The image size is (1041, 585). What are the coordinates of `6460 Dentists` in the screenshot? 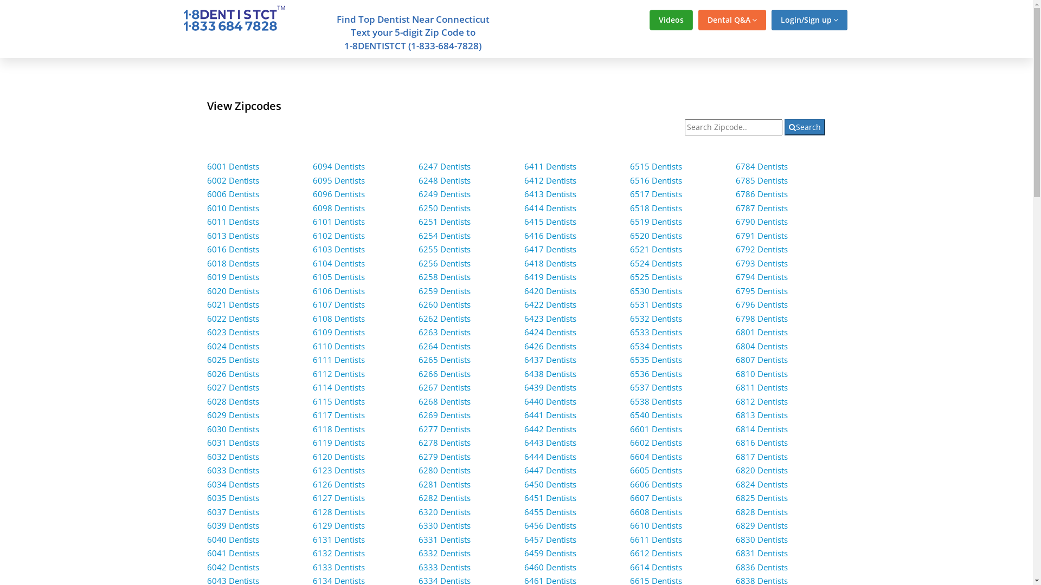 It's located at (550, 567).